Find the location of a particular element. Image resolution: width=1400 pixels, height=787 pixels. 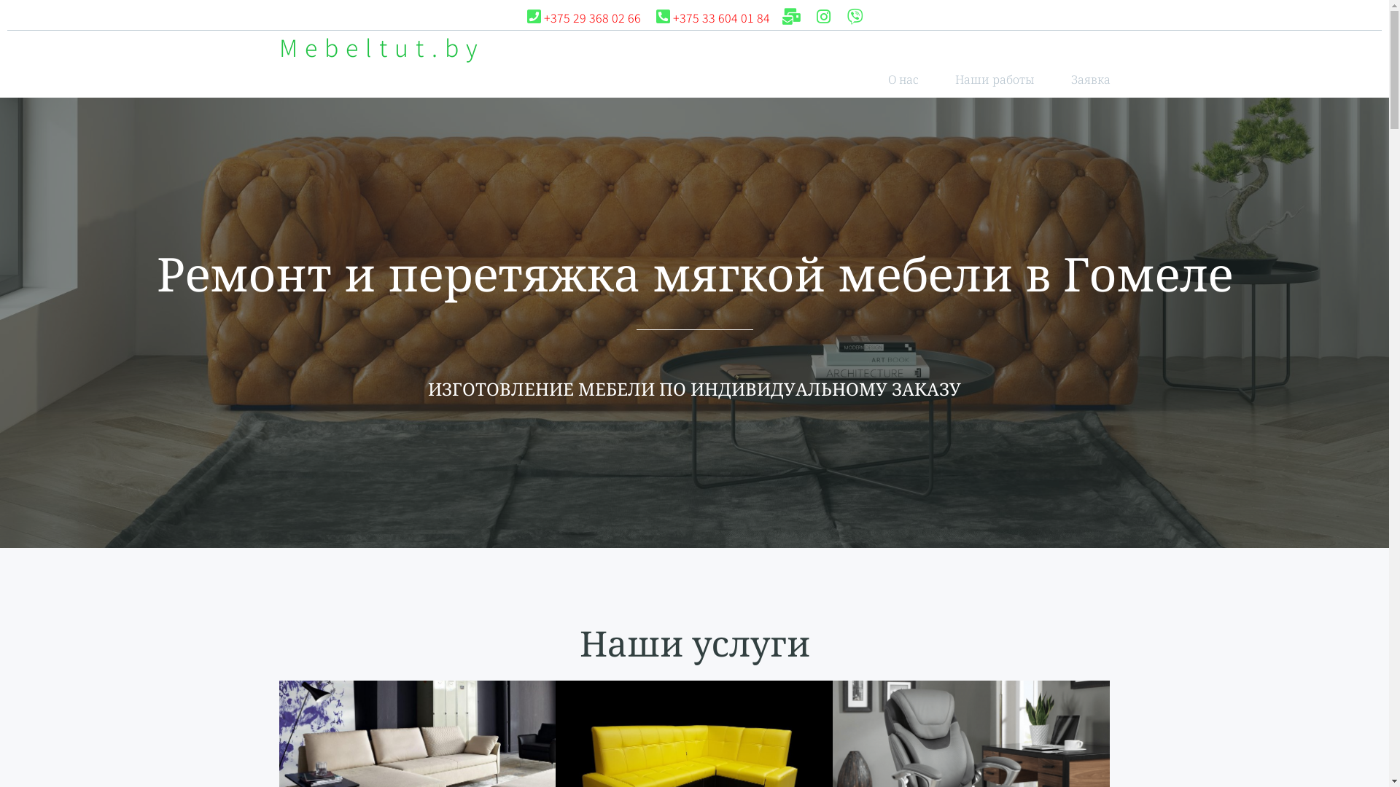

Mebeltut.by is located at coordinates (381, 47).